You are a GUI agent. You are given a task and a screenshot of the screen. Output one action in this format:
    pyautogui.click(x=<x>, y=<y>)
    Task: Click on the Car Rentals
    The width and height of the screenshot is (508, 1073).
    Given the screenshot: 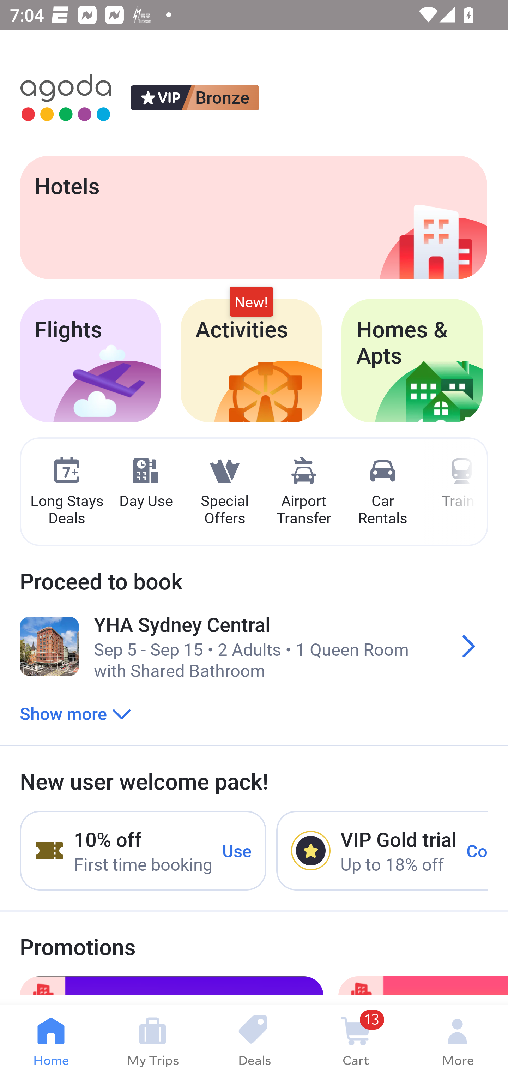 What is the action you would take?
    pyautogui.click(x=382, y=492)
    